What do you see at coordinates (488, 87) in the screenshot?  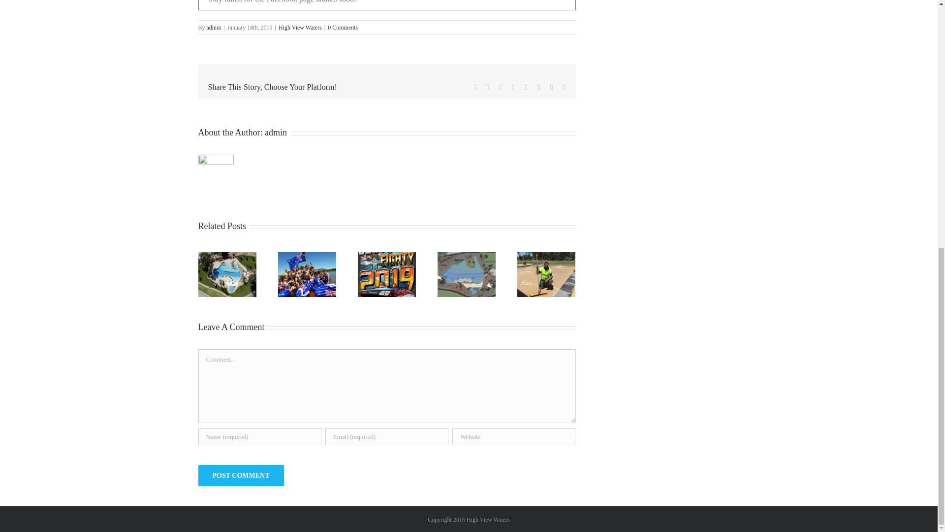 I see `Twitter` at bounding box center [488, 87].